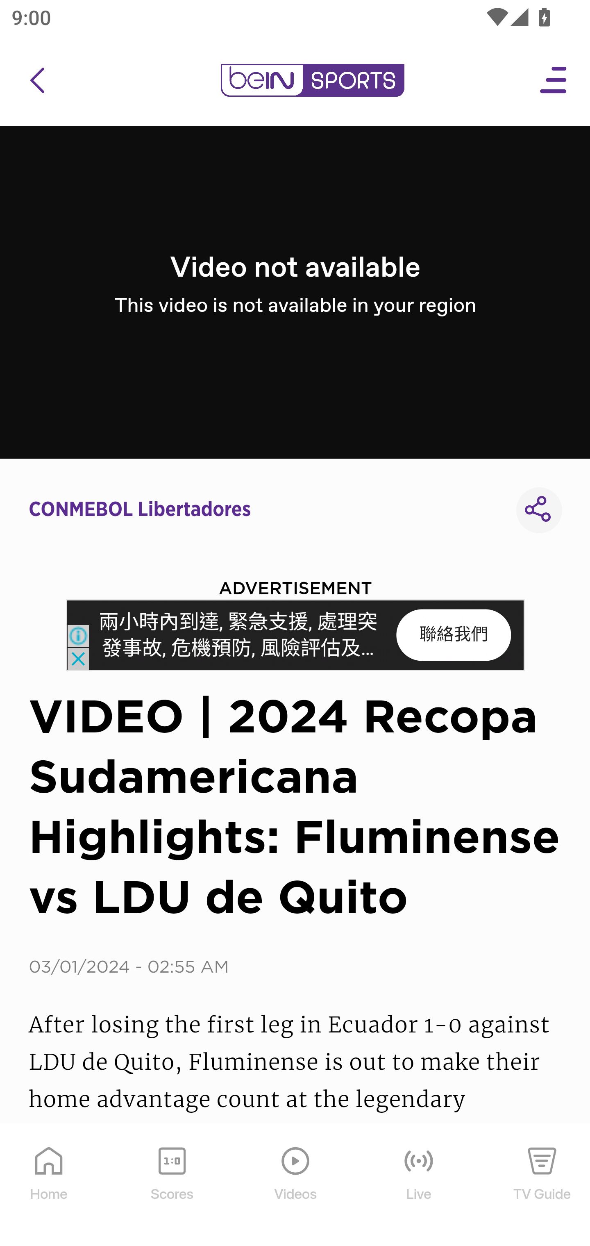  Describe the element at coordinates (542, 1185) in the screenshot. I see `TV Guide TV Guide Icon TV Guide` at that location.